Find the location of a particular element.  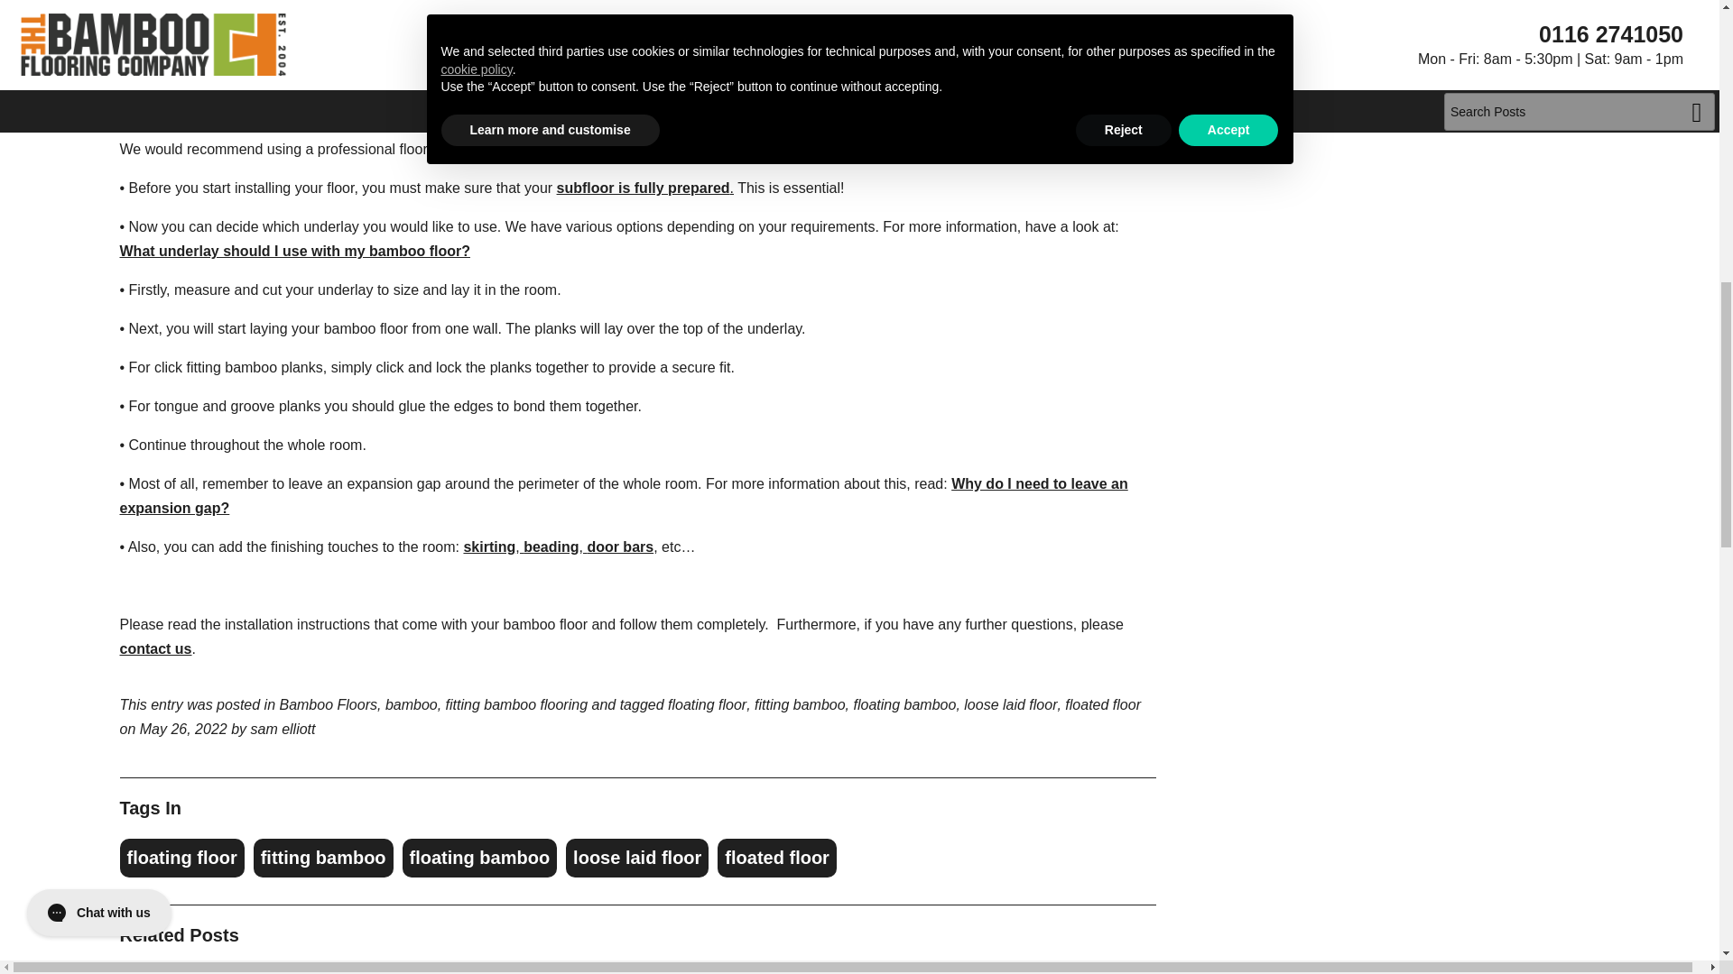

loose laid floor is located at coordinates (1010, 703).